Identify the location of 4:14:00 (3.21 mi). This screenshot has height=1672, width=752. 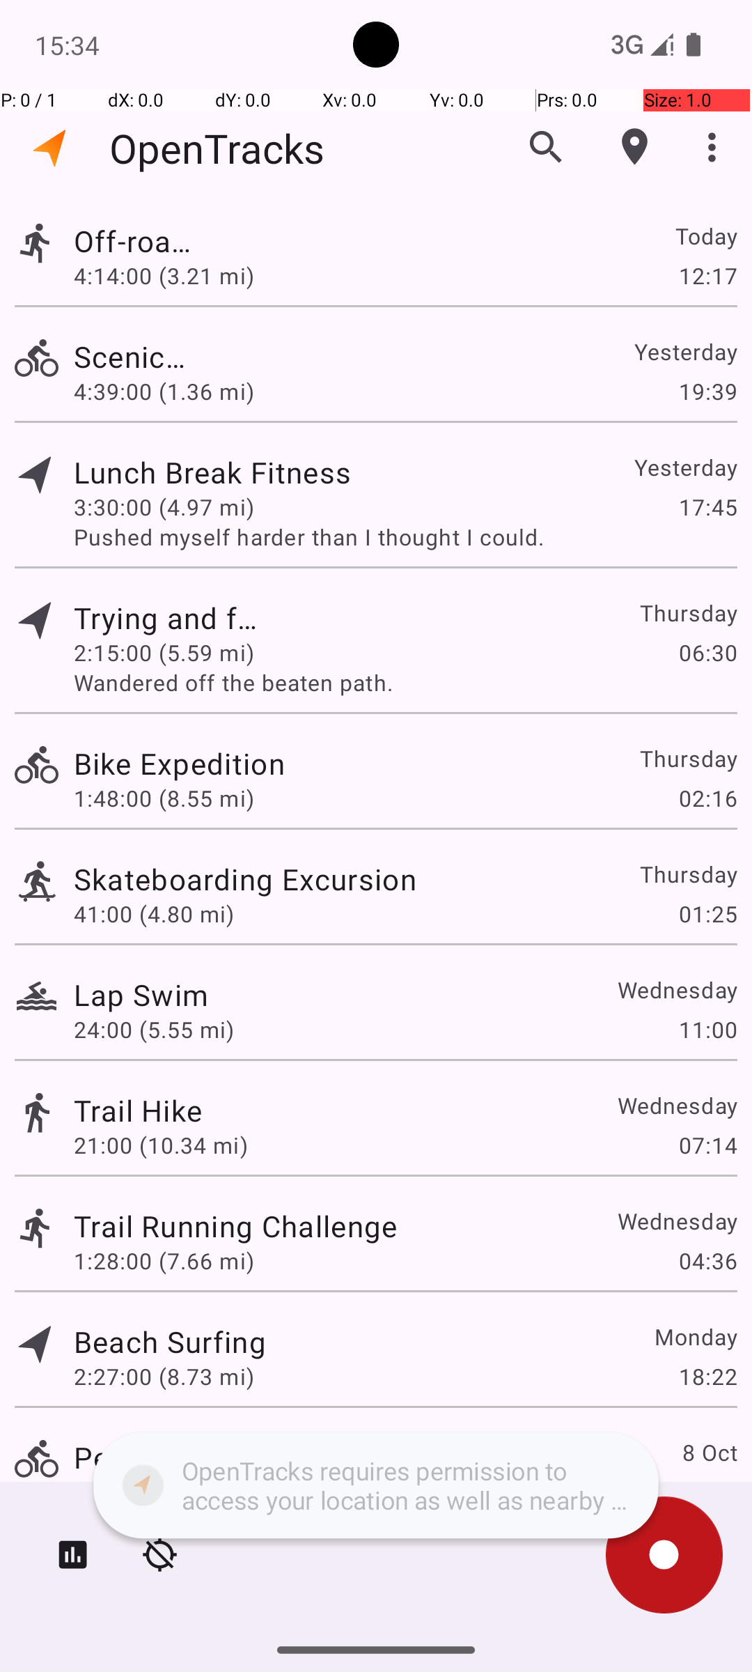
(164, 275).